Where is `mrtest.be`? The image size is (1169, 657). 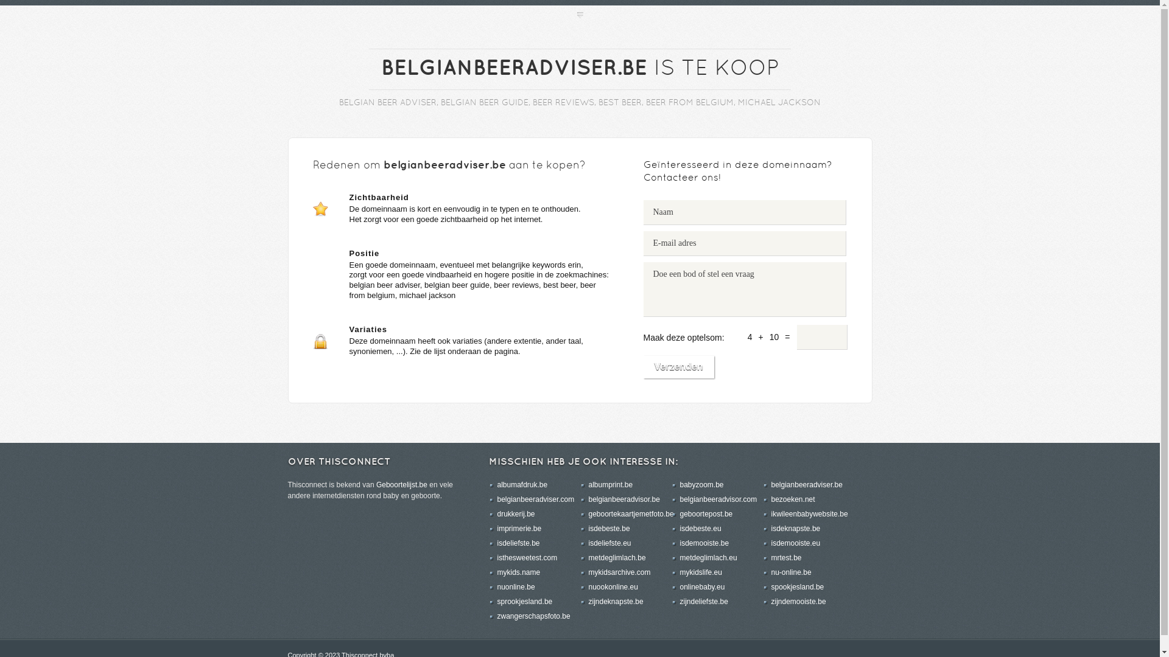 mrtest.be is located at coordinates (786, 558).